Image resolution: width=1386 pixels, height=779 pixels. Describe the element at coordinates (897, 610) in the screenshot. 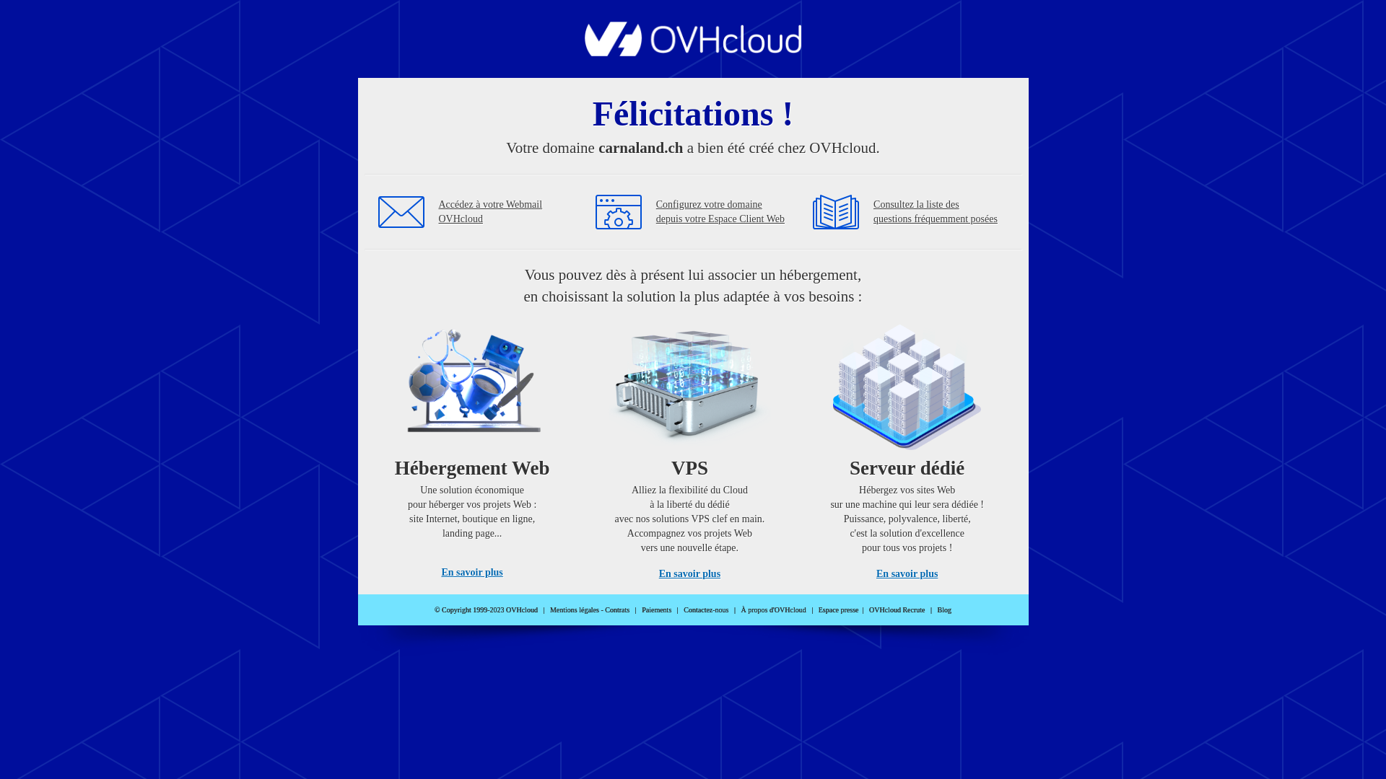

I see `OVHcloud Recrute` at that location.